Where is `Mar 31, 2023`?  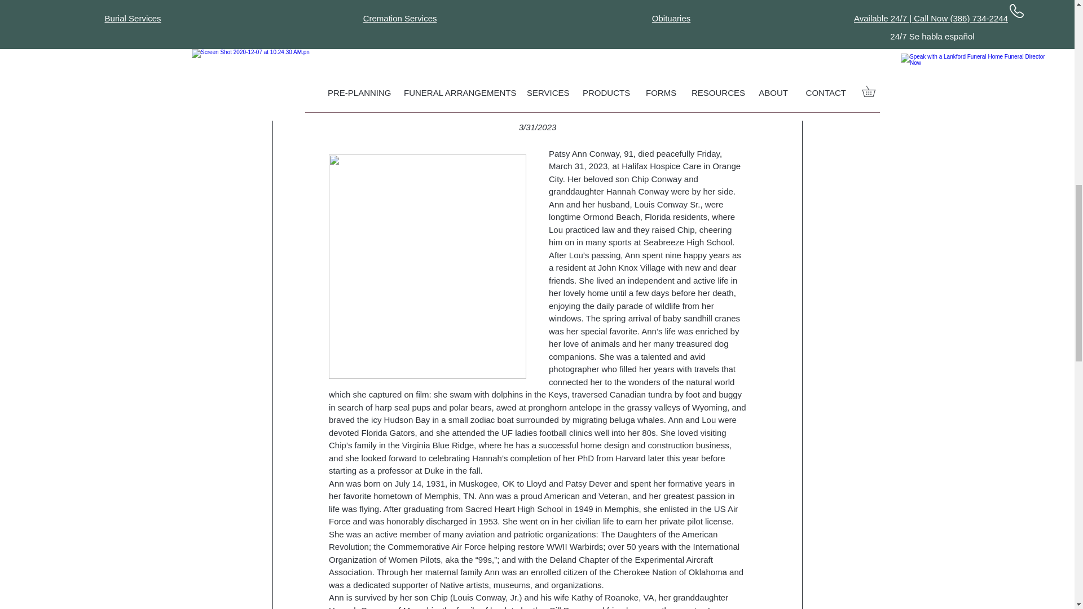 Mar 31, 2023 is located at coordinates (470, 48).